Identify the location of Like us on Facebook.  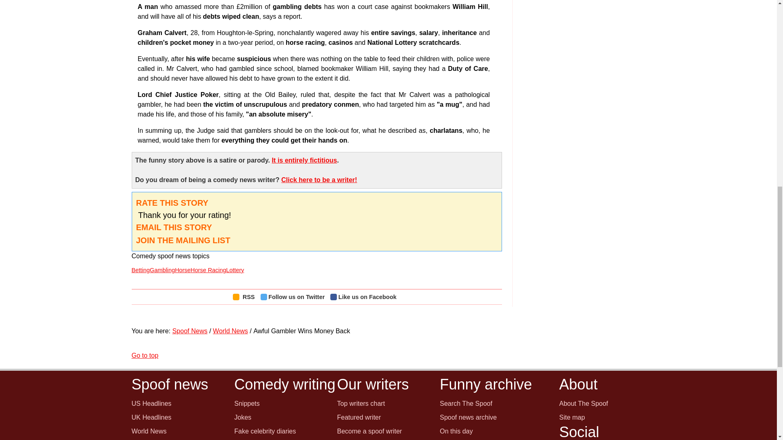
(365, 297).